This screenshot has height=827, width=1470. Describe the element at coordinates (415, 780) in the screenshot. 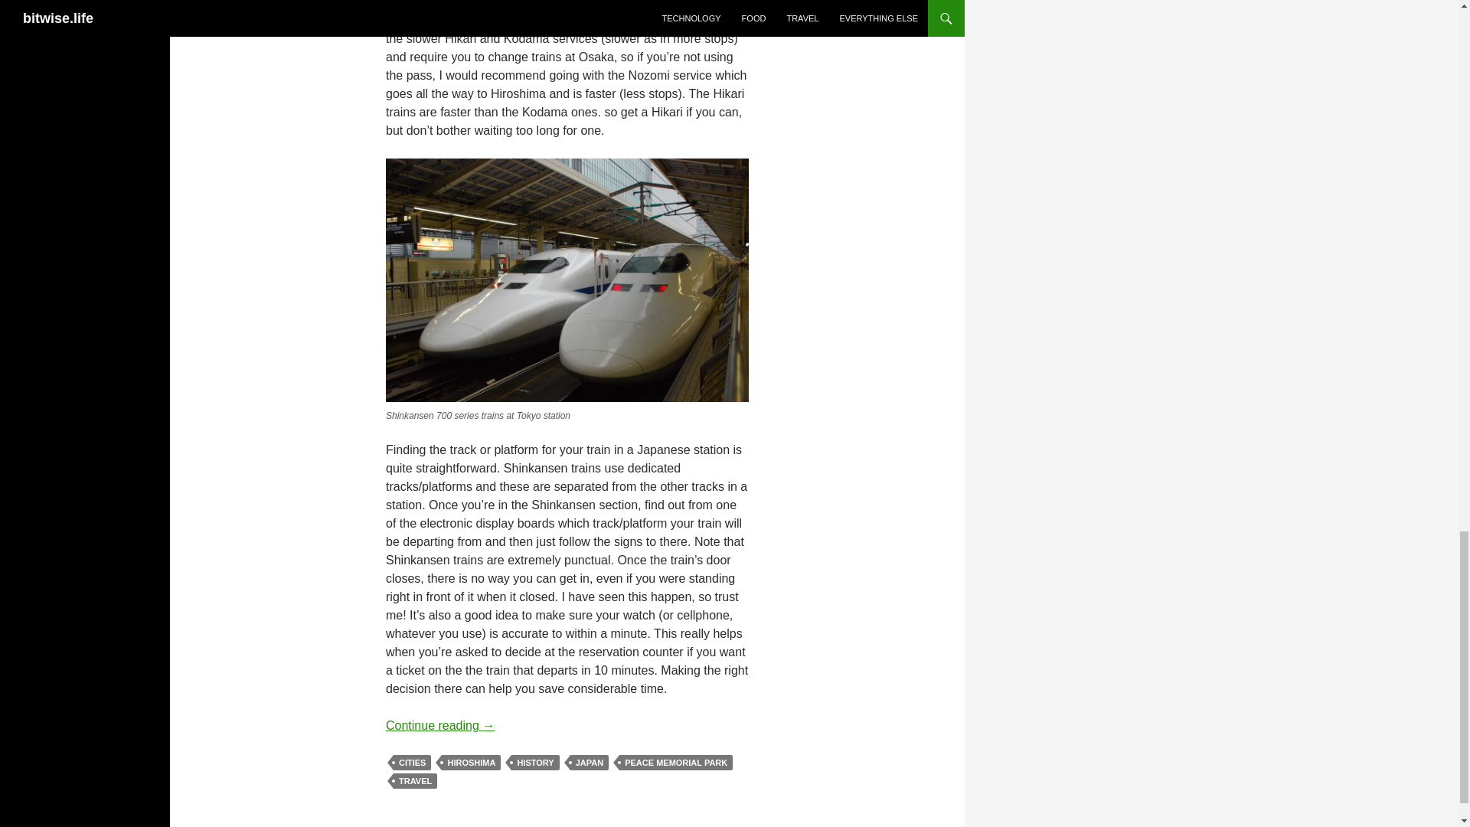

I see `TRAVEL` at that location.